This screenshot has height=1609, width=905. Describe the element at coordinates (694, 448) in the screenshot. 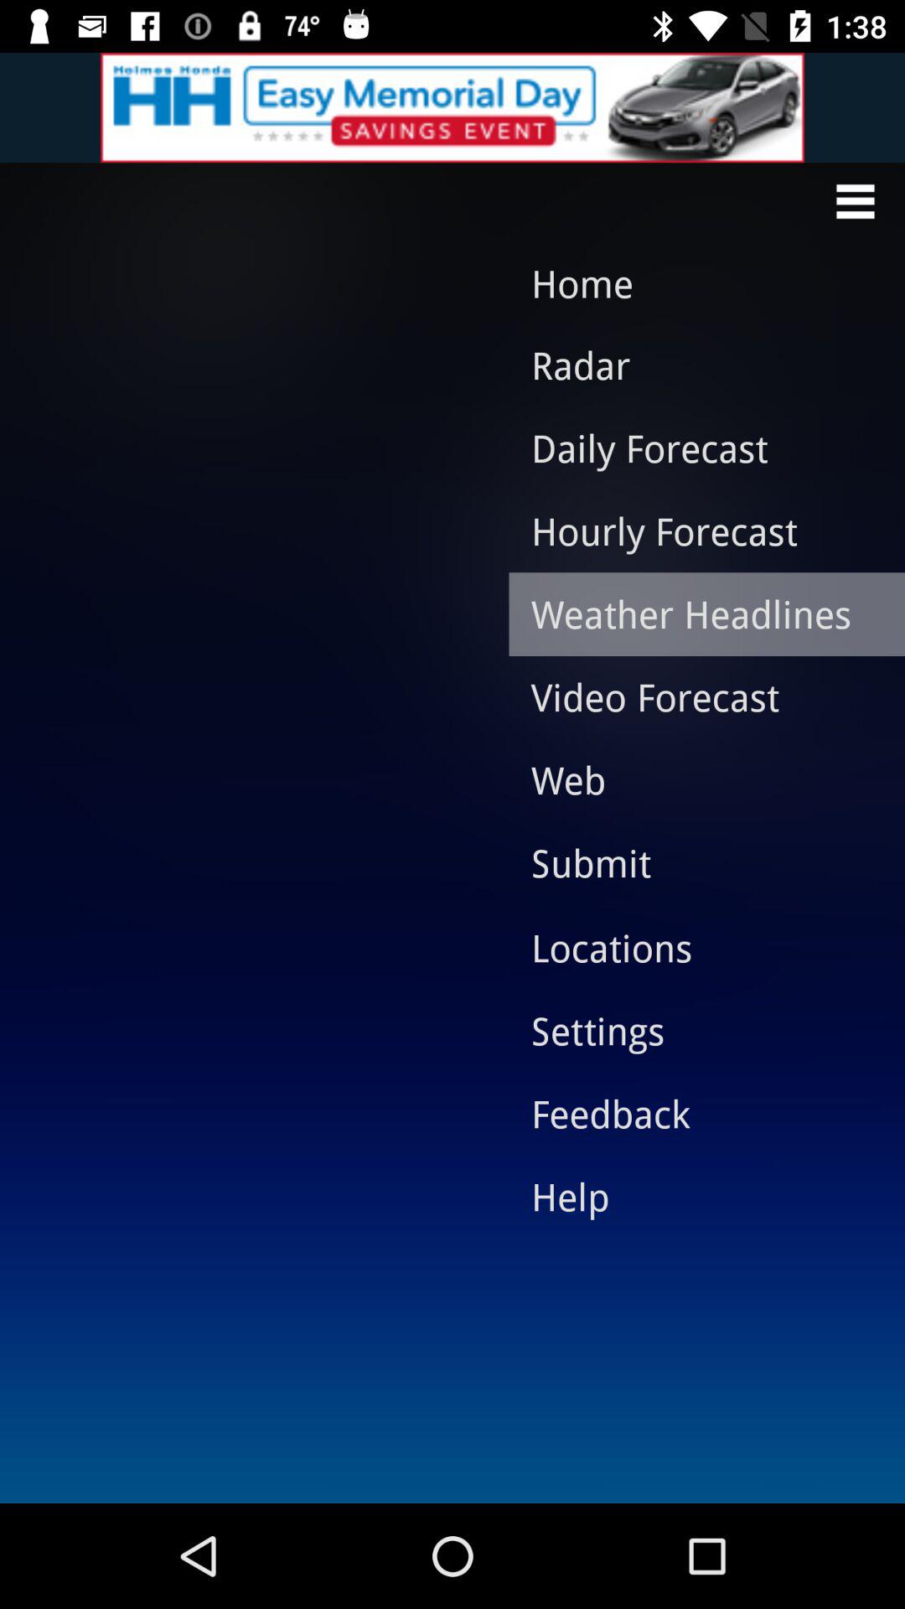

I see `launch the icon above the hourly forecast icon` at that location.